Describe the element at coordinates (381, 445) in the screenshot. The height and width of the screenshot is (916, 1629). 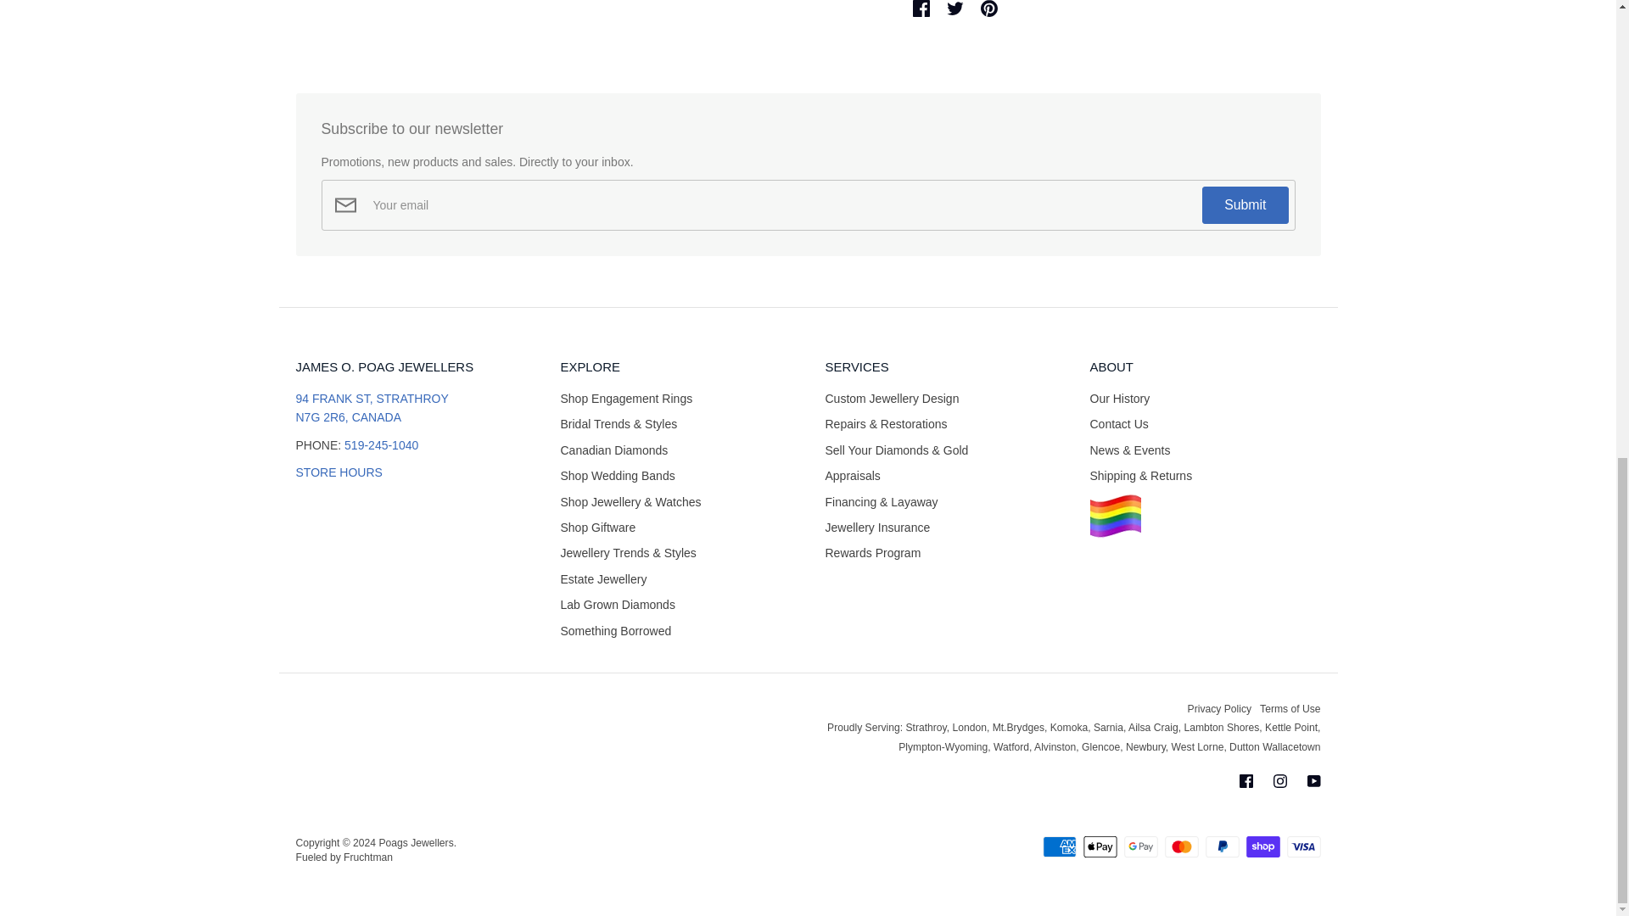
I see `tel:5192451040` at that location.